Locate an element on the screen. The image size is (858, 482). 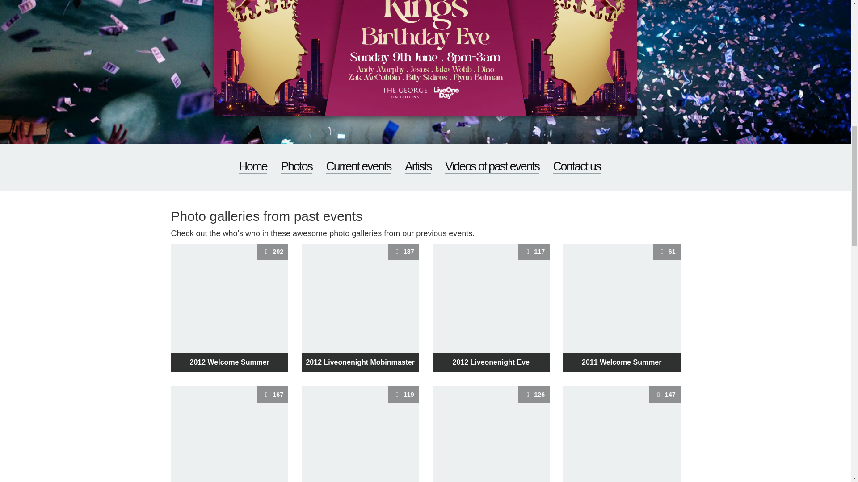
Photos is located at coordinates (621, 434).